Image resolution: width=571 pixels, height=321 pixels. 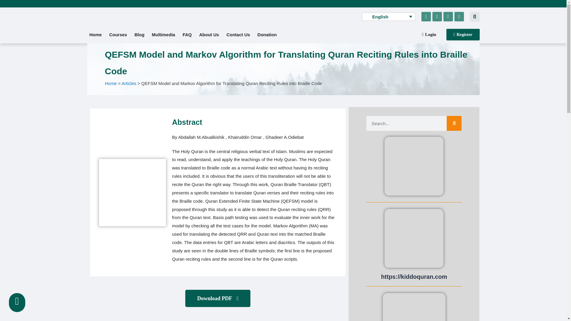 What do you see at coordinates (95, 34) in the screenshot?
I see `Home` at bounding box center [95, 34].